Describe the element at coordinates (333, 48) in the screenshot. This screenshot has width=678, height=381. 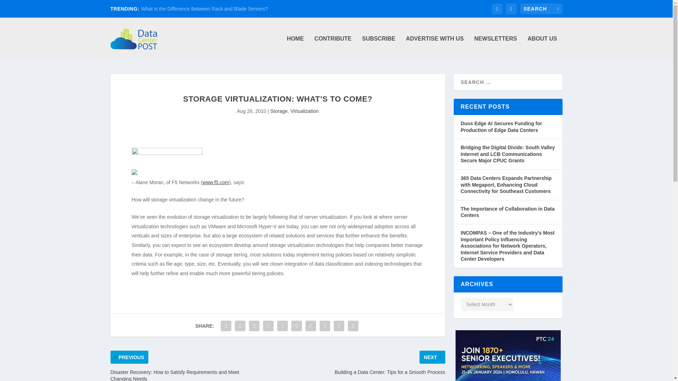
I see `CONTRIBUTE` at that location.